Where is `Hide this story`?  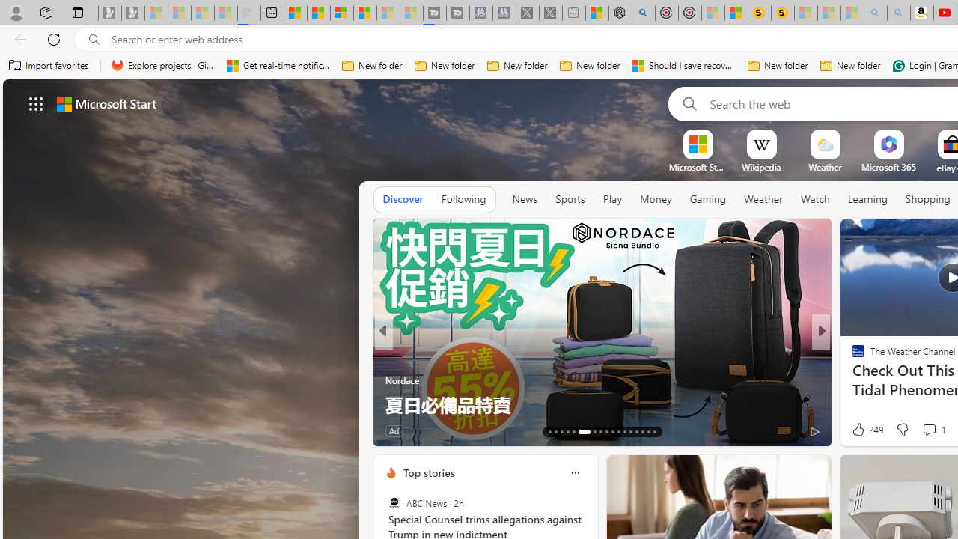 Hide this story is located at coordinates (331, 237).